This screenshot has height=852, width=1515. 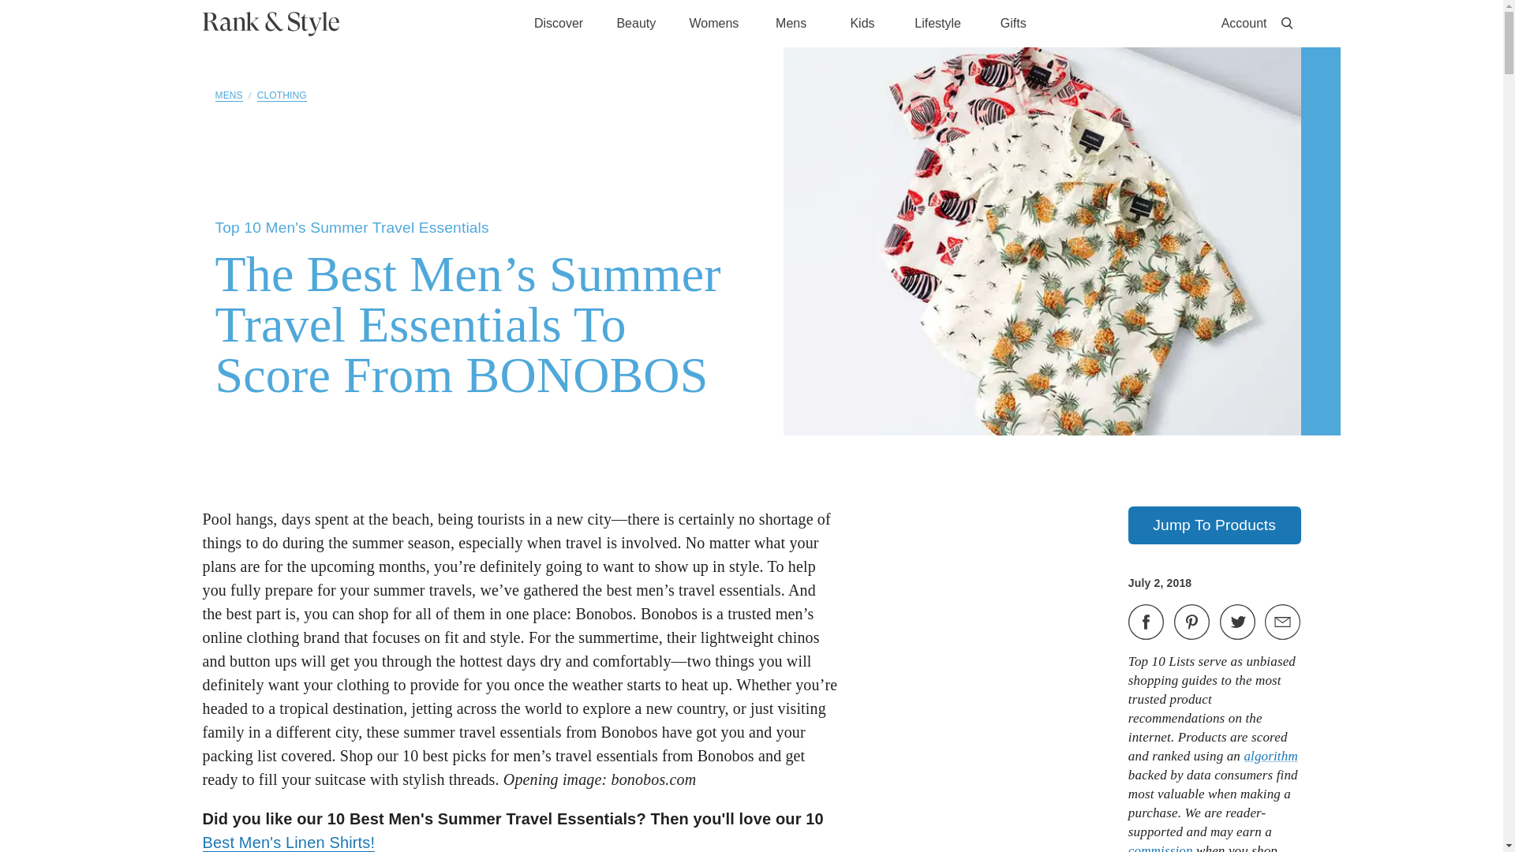 I want to click on Gifts, so click(x=1012, y=24).